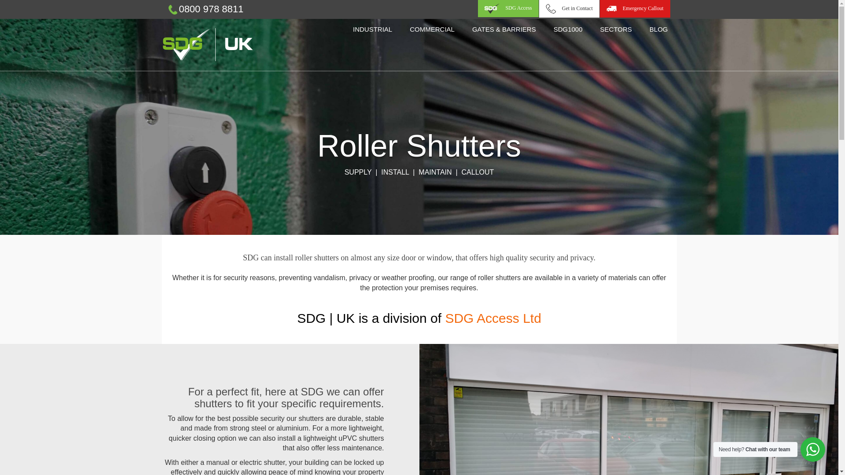 The width and height of the screenshot is (845, 475). I want to click on SDG Access, so click(492, 8).